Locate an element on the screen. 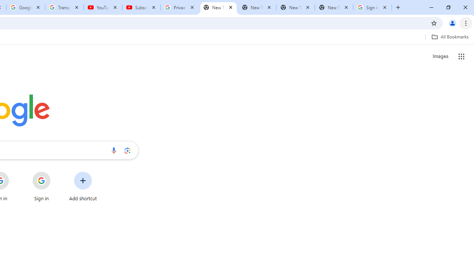 This screenshot has height=266, width=474. Sign in is located at coordinates (324, 12).